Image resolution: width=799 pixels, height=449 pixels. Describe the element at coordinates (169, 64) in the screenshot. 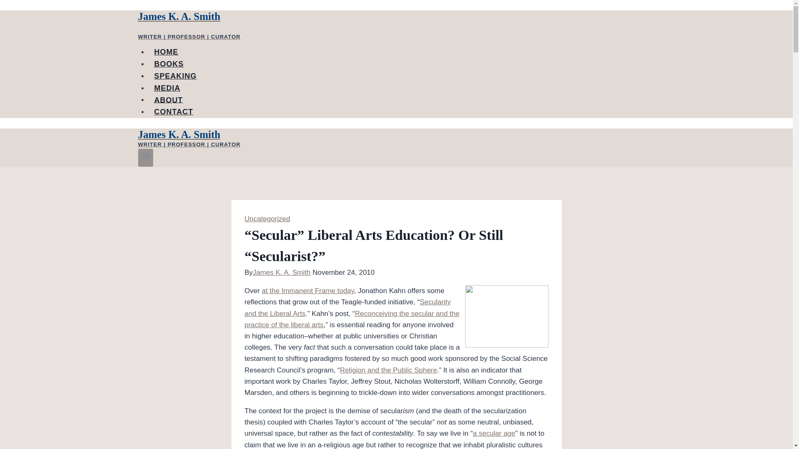

I see `BOOKS` at that location.